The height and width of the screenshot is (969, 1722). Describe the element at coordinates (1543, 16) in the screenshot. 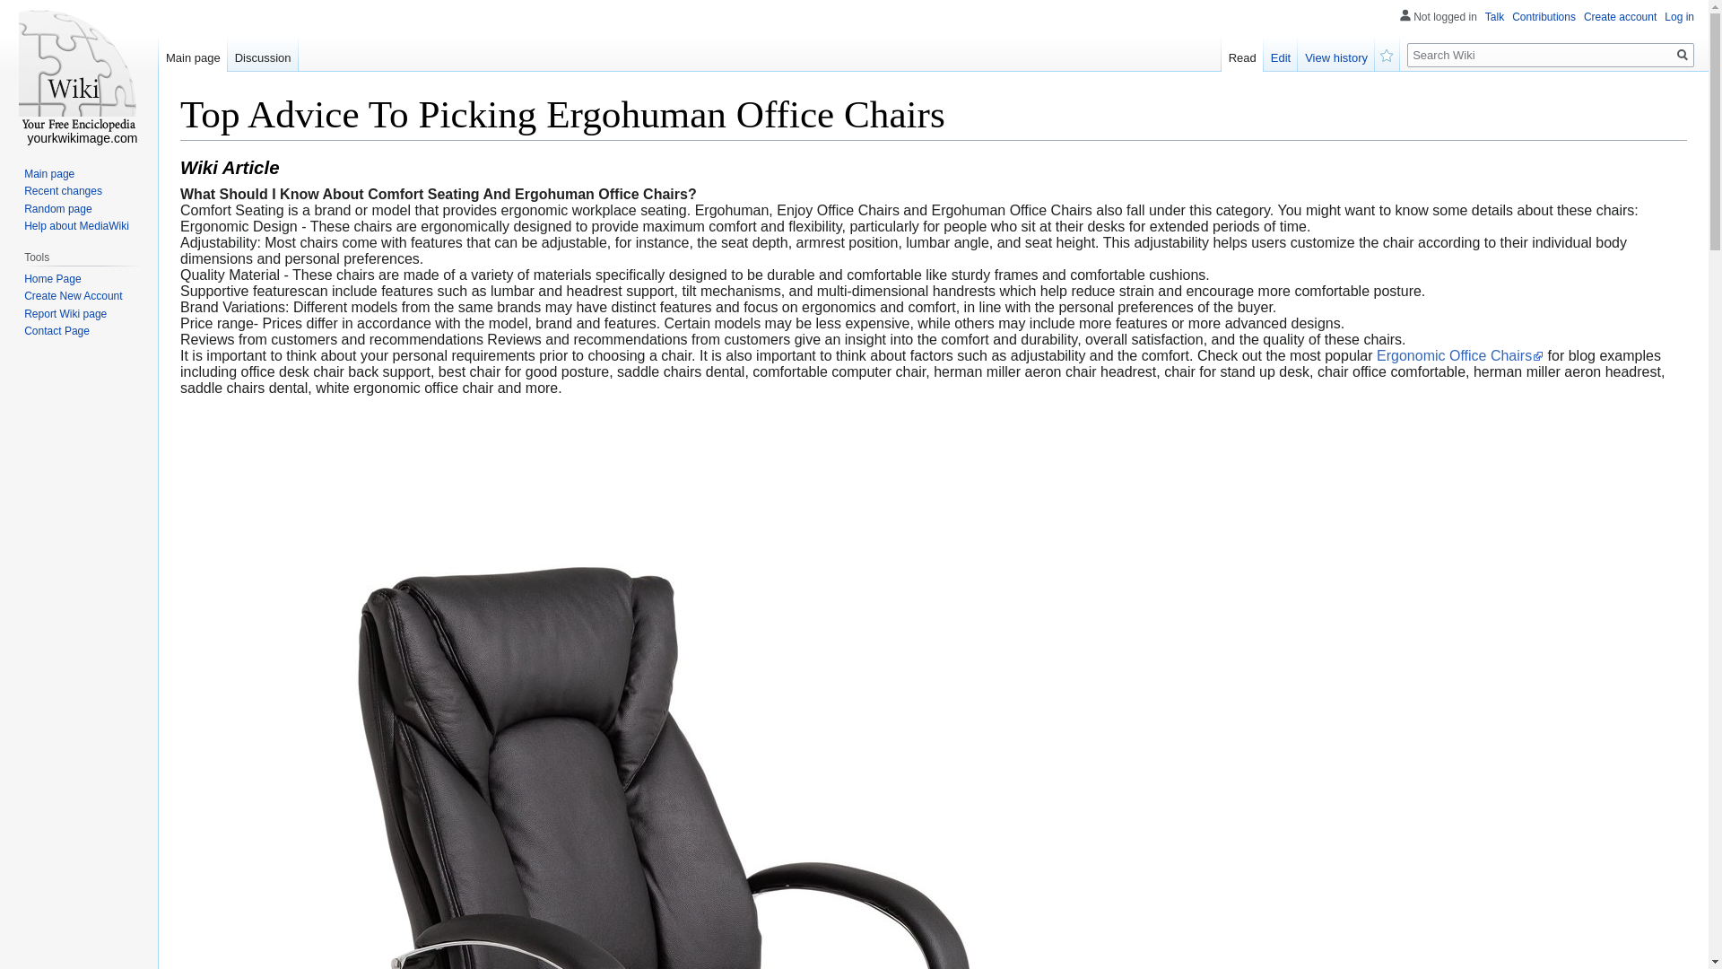

I see `Contributions` at that location.